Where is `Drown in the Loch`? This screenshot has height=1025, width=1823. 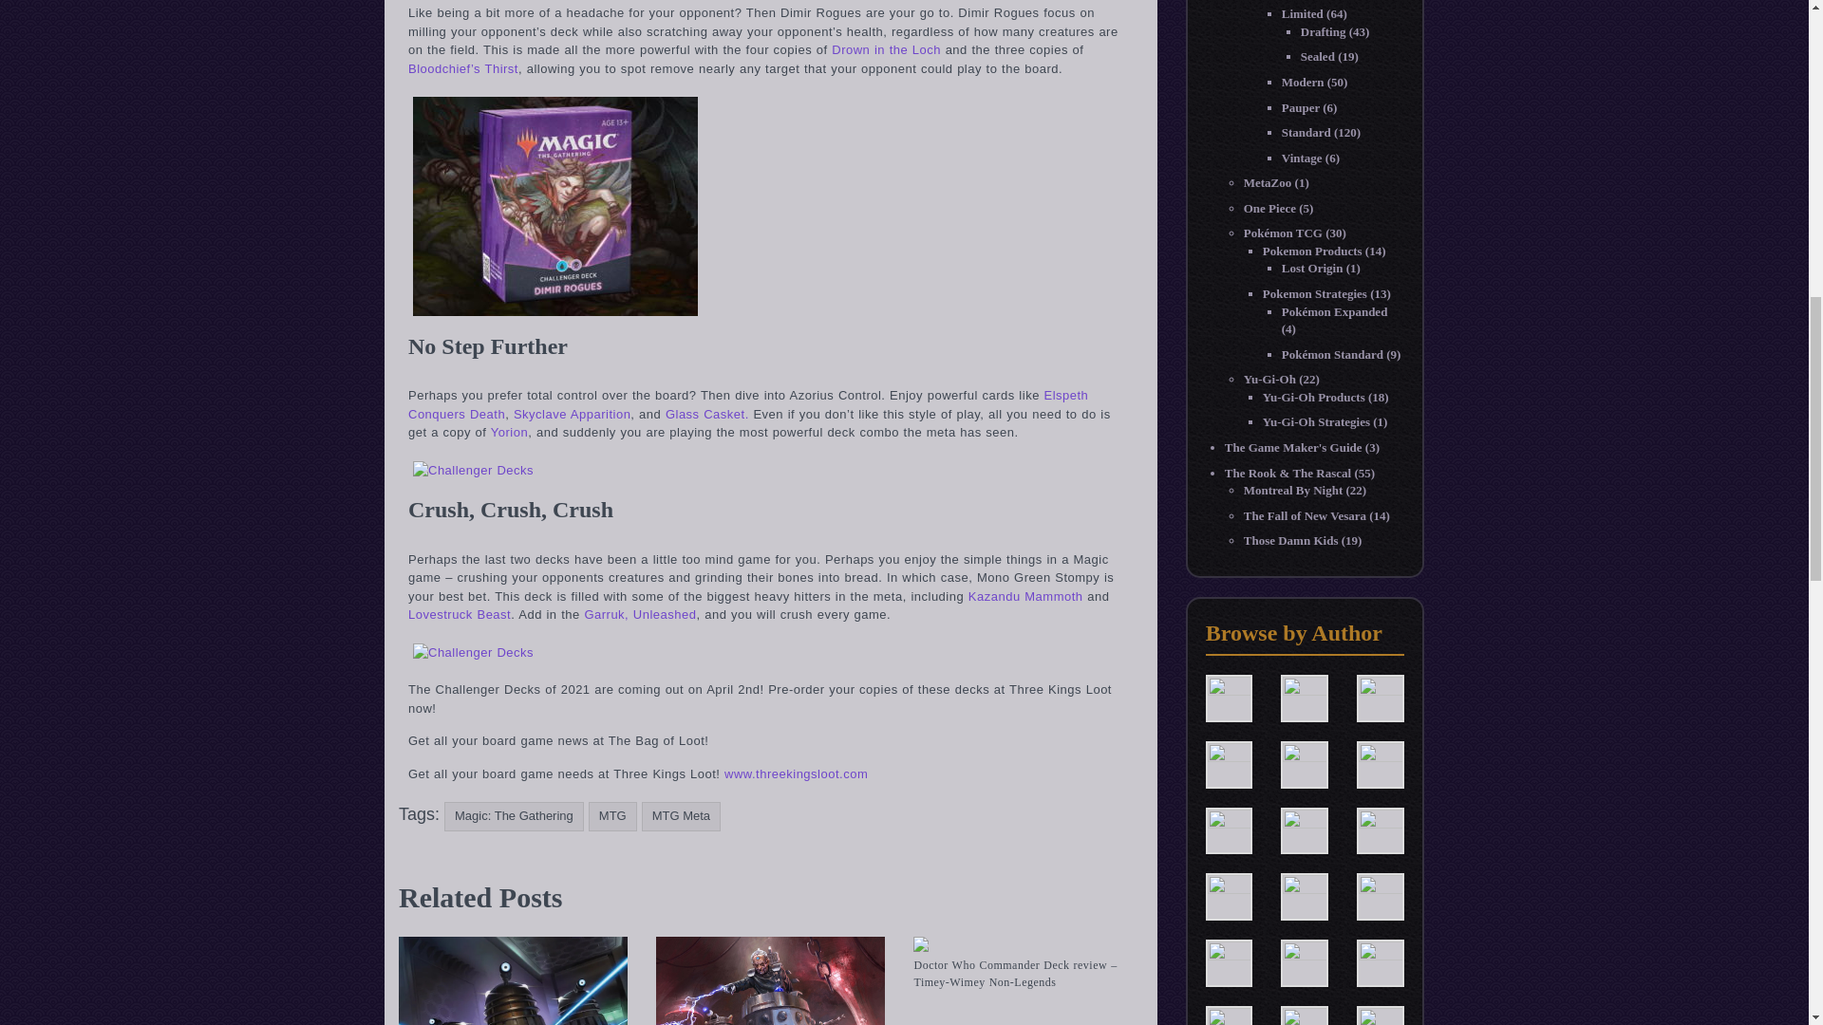
Drown in the Loch is located at coordinates (885, 49).